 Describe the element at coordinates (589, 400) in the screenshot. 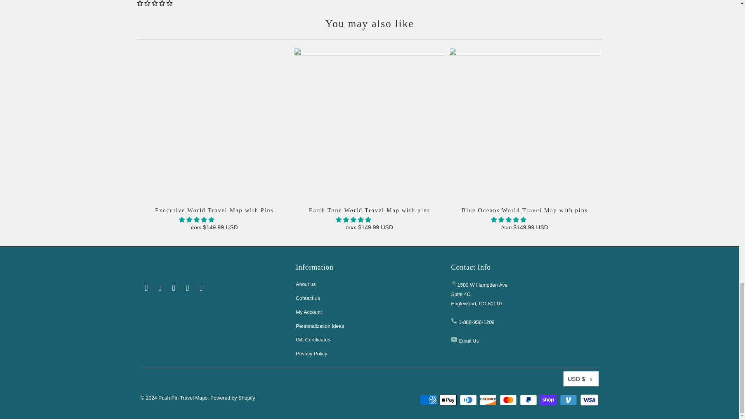

I see `Visa` at that location.